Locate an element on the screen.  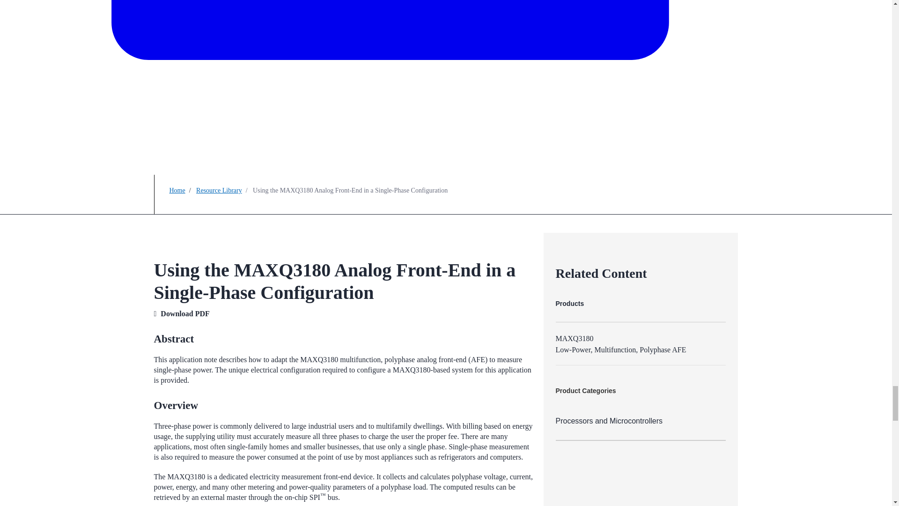
Download PDF is located at coordinates (185, 313).